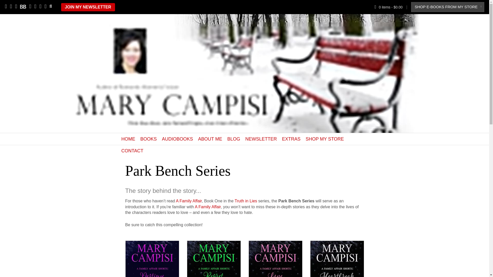 This screenshot has width=493, height=277. I want to click on CONTACT, so click(132, 151).